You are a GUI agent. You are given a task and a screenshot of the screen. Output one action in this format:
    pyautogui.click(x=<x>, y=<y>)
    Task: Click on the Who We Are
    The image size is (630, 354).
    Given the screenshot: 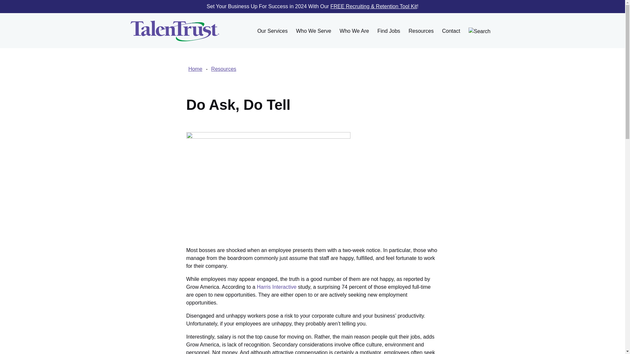 What is the action you would take?
    pyautogui.click(x=354, y=30)
    